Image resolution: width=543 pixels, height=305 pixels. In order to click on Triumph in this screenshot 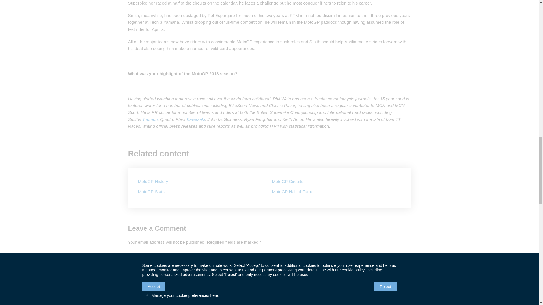, I will do `click(150, 119)`.